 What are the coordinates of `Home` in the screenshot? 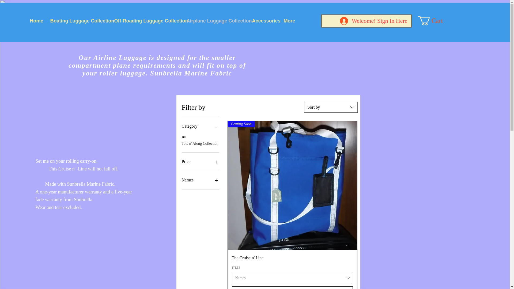 It's located at (36, 21).